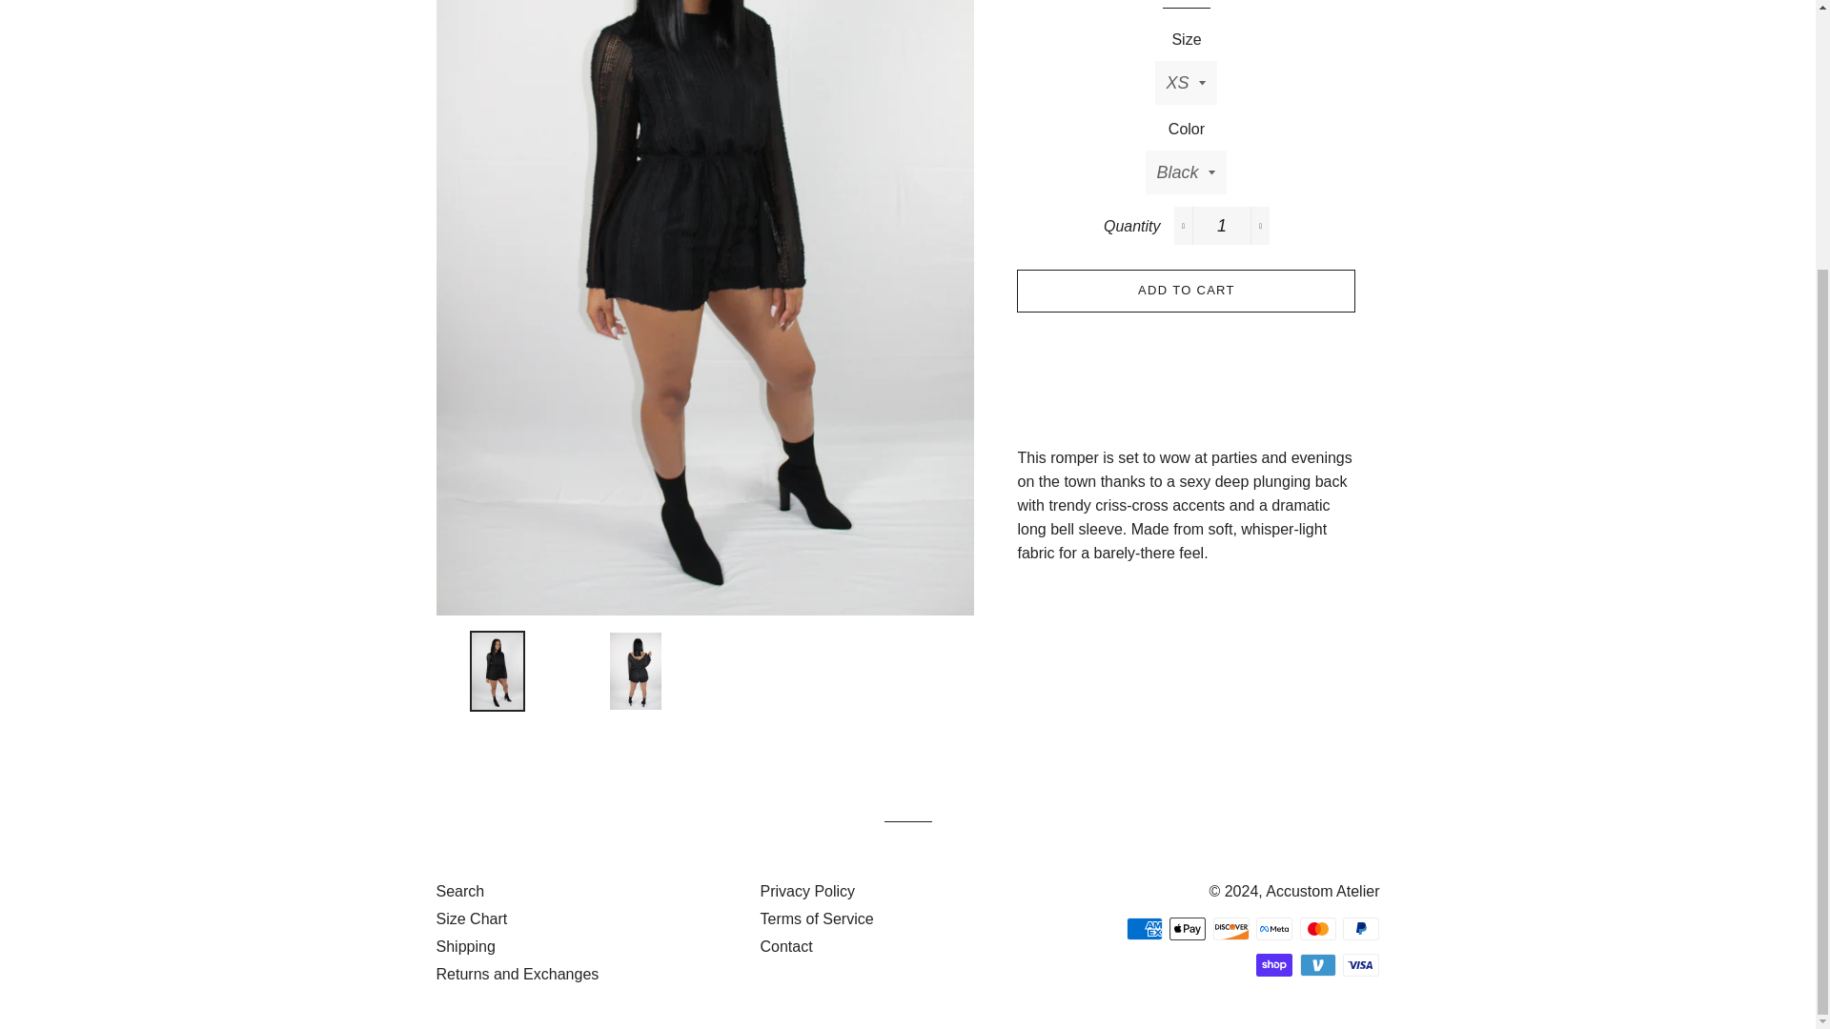 Image resolution: width=1830 pixels, height=1029 pixels. What do you see at coordinates (785, 946) in the screenshot?
I see `Contact` at bounding box center [785, 946].